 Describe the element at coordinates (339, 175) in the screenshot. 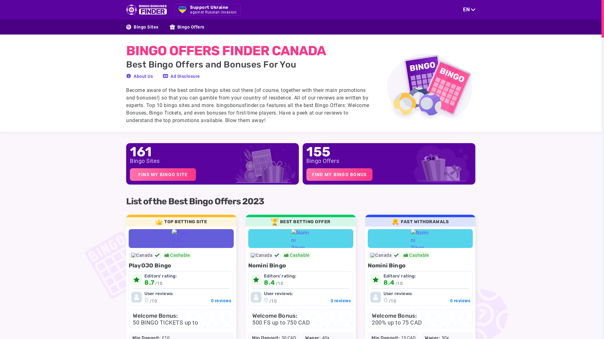

I see `FIND MY BINGO BONUS` at that location.